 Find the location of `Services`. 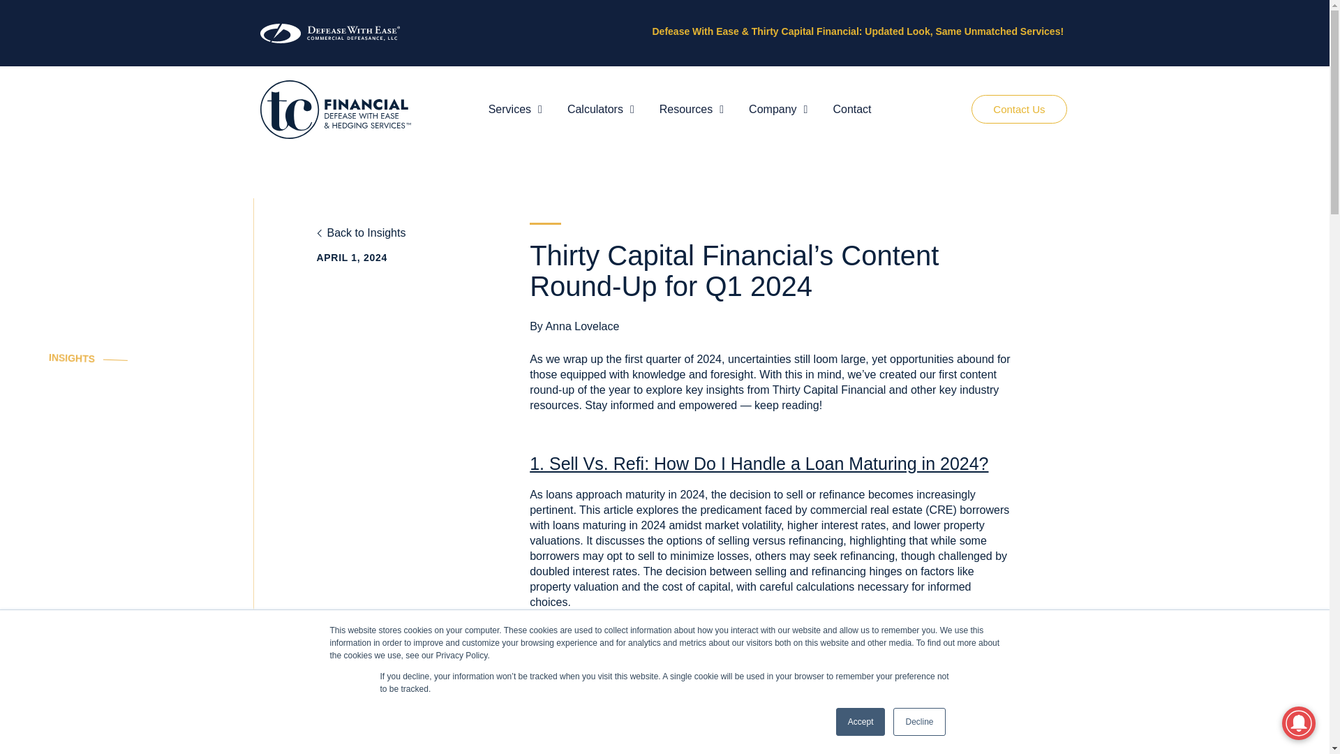

Services is located at coordinates (515, 109).